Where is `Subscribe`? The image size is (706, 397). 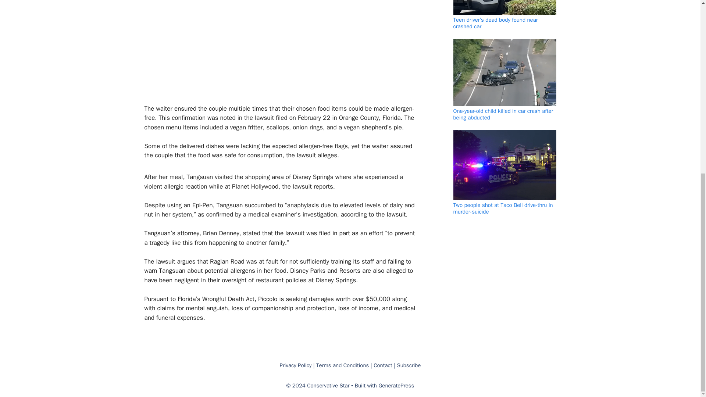
Subscribe is located at coordinates (409, 365).